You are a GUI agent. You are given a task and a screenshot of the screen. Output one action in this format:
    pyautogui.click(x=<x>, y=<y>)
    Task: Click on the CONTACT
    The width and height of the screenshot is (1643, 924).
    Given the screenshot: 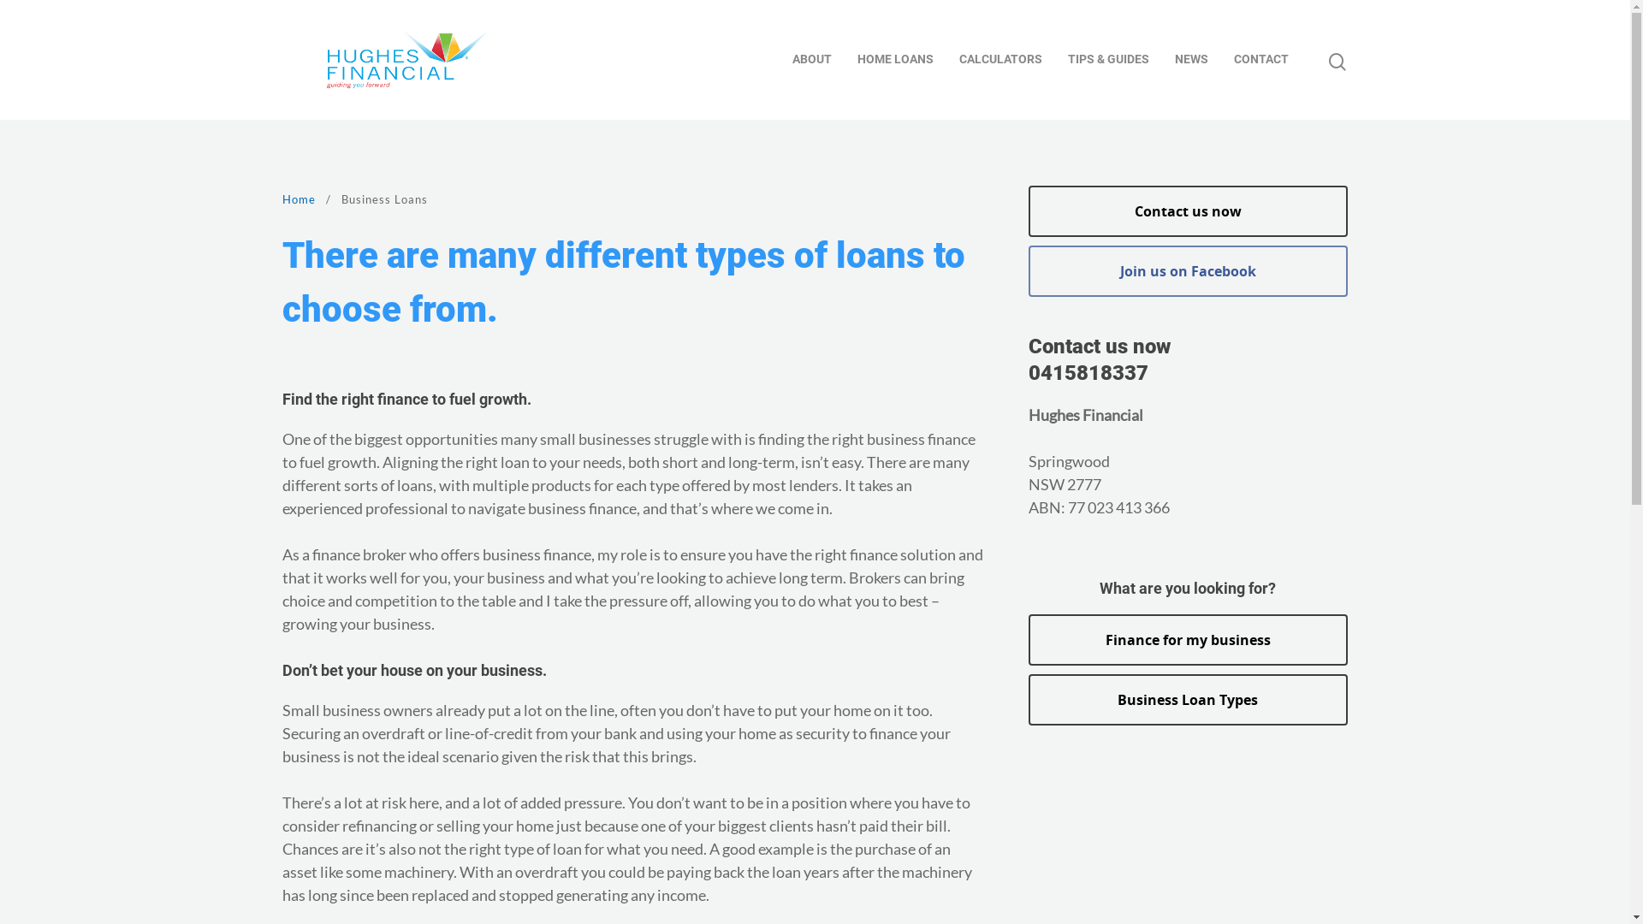 What is the action you would take?
    pyautogui.click(x=1261, y=60)
    